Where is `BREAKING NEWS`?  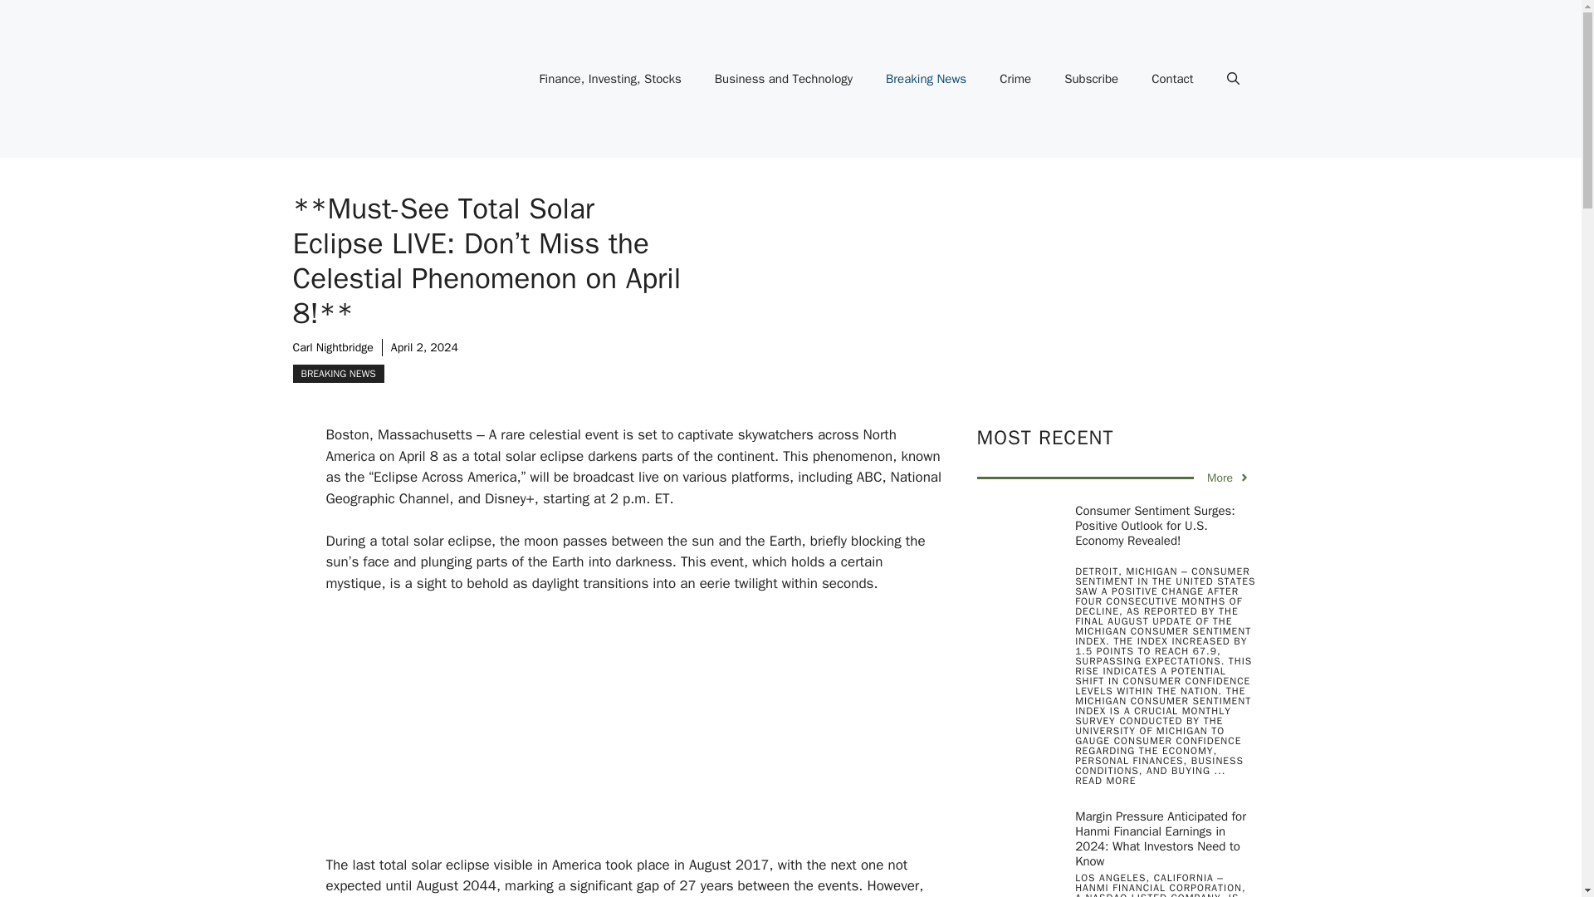 BREAKING NEWS is located at coordinates (337, 374).